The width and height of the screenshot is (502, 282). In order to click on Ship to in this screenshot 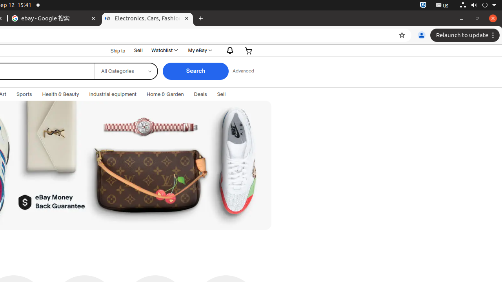, I will do `click(113, 51)`.